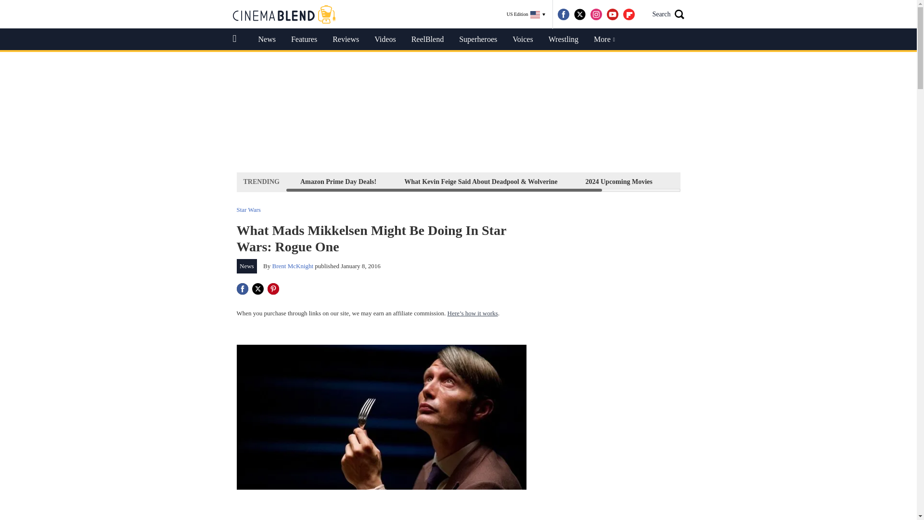 The width and height of the screenshot is (924, 520). What do you see at coordinates (267, 39) in the screenshot?
I see `News` at bounding box center [267, 39].